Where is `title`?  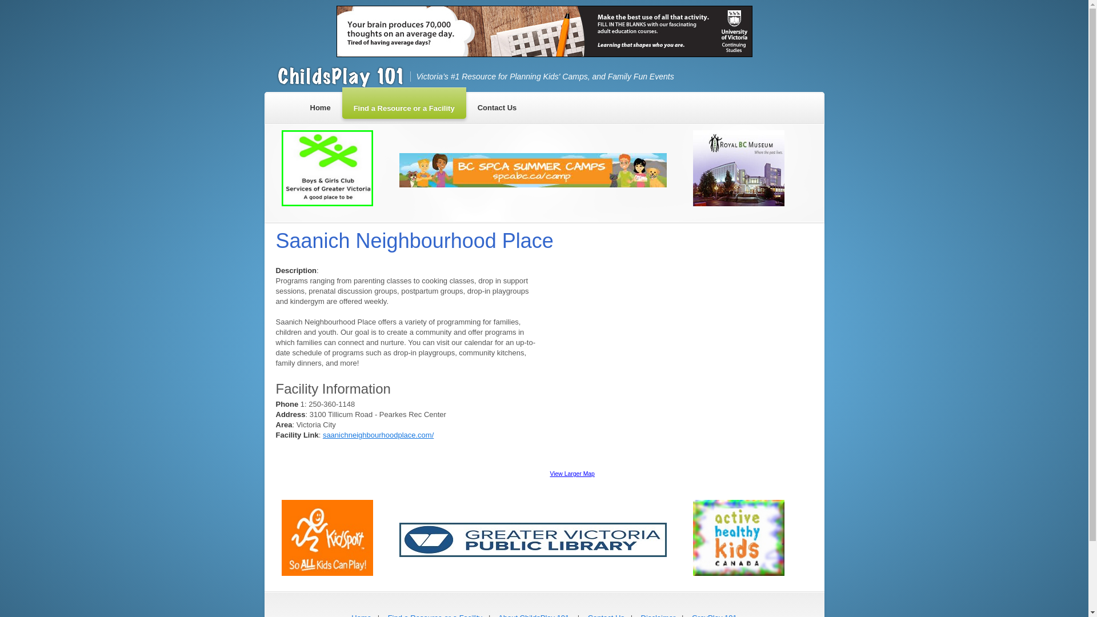 title is located at coordinates (606, 615).